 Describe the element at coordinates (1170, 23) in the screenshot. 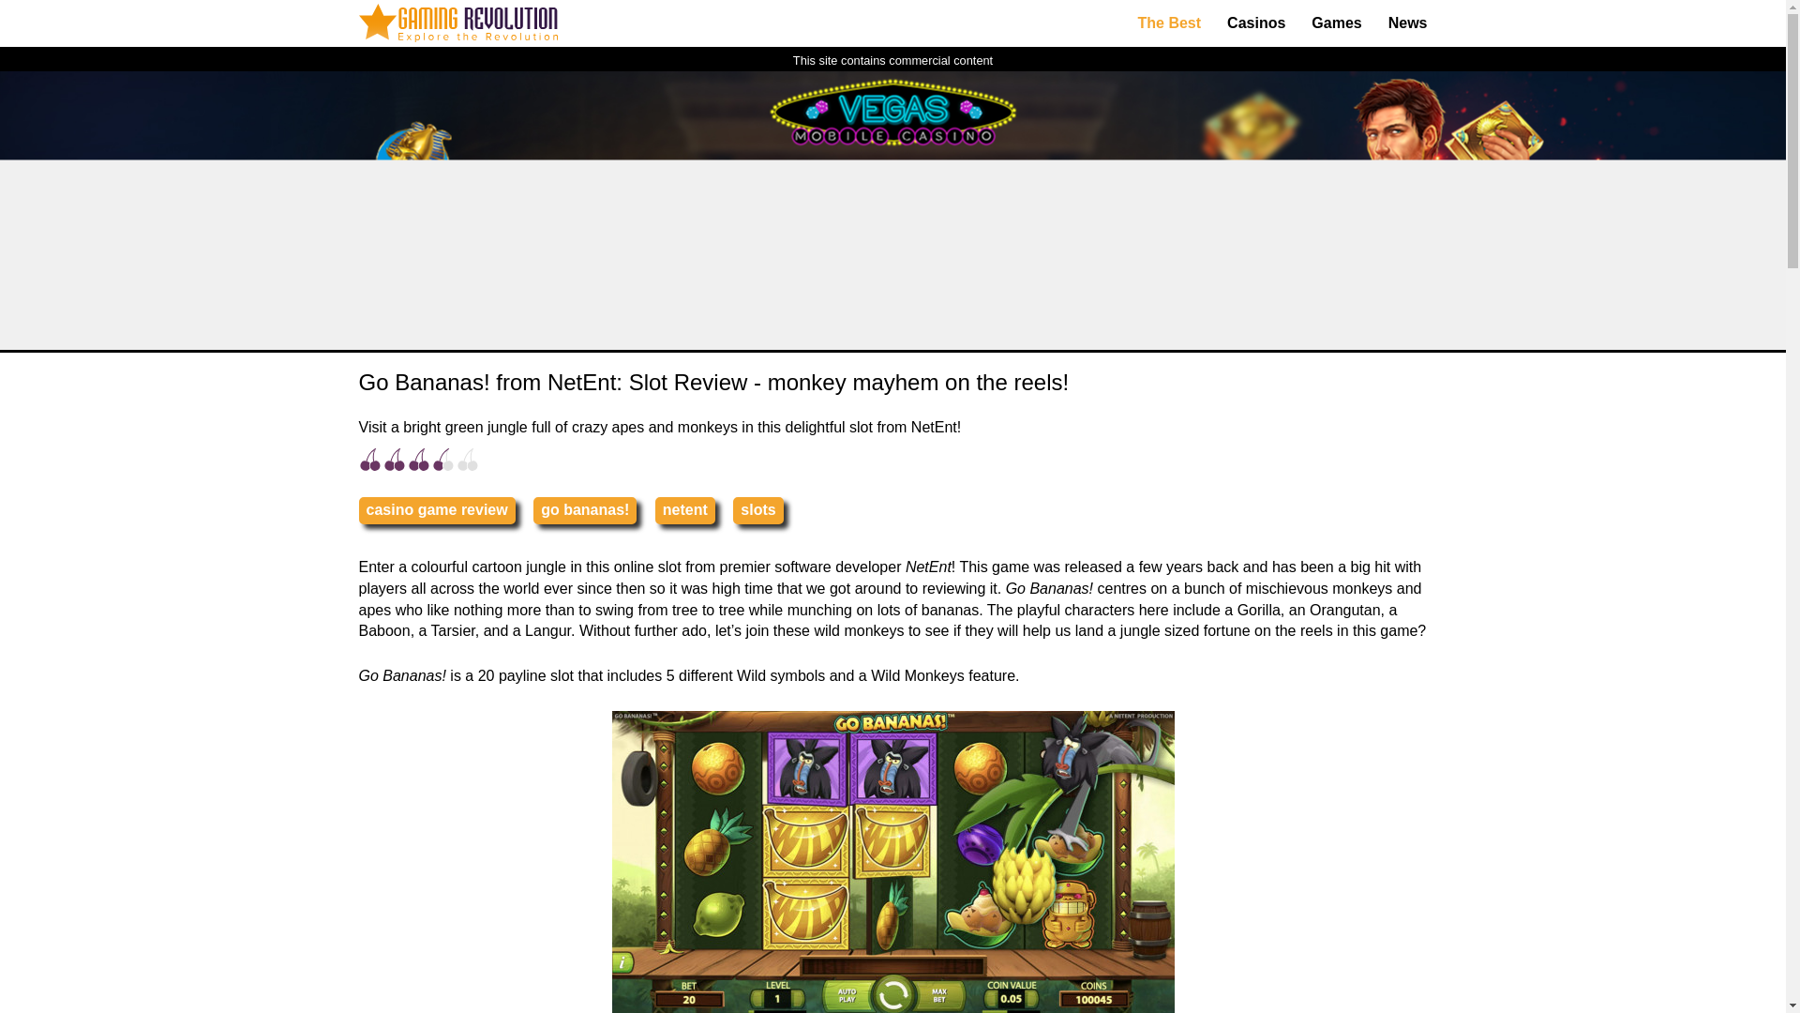

I see `The Best` at that location.